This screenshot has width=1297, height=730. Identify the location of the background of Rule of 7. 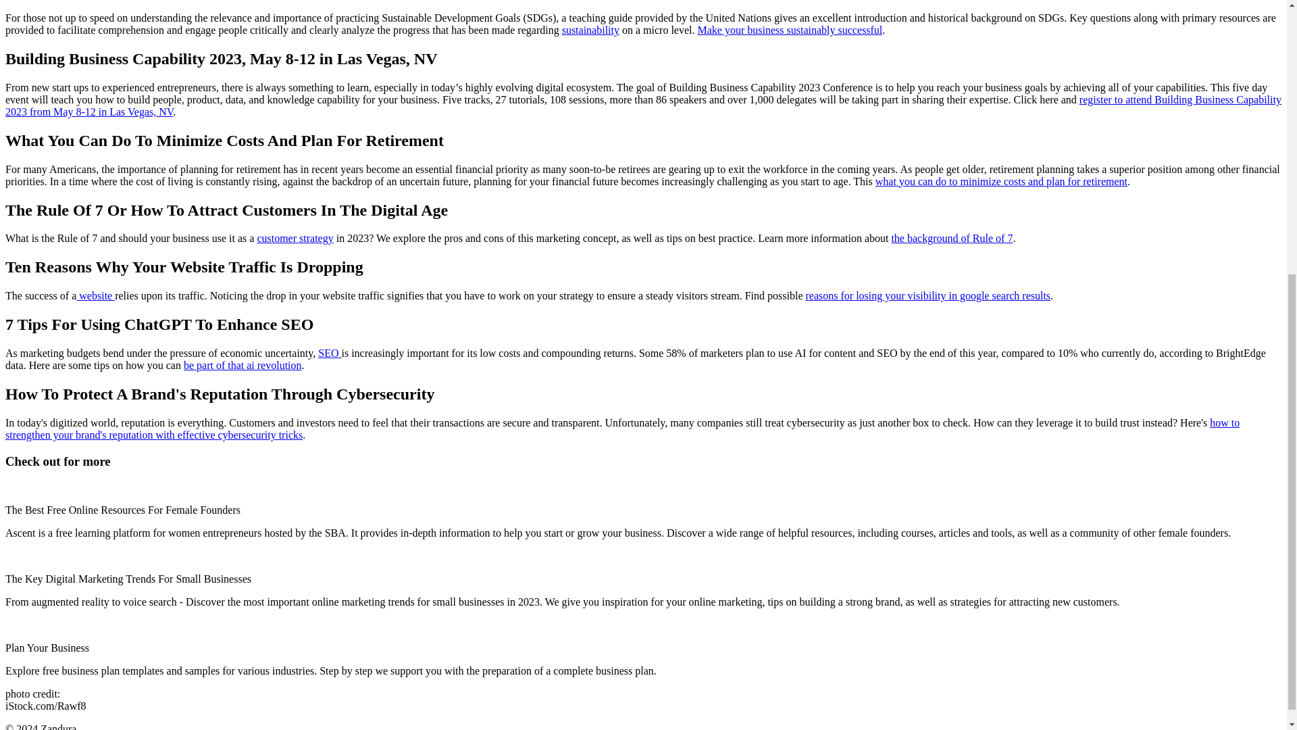
(952, 238).